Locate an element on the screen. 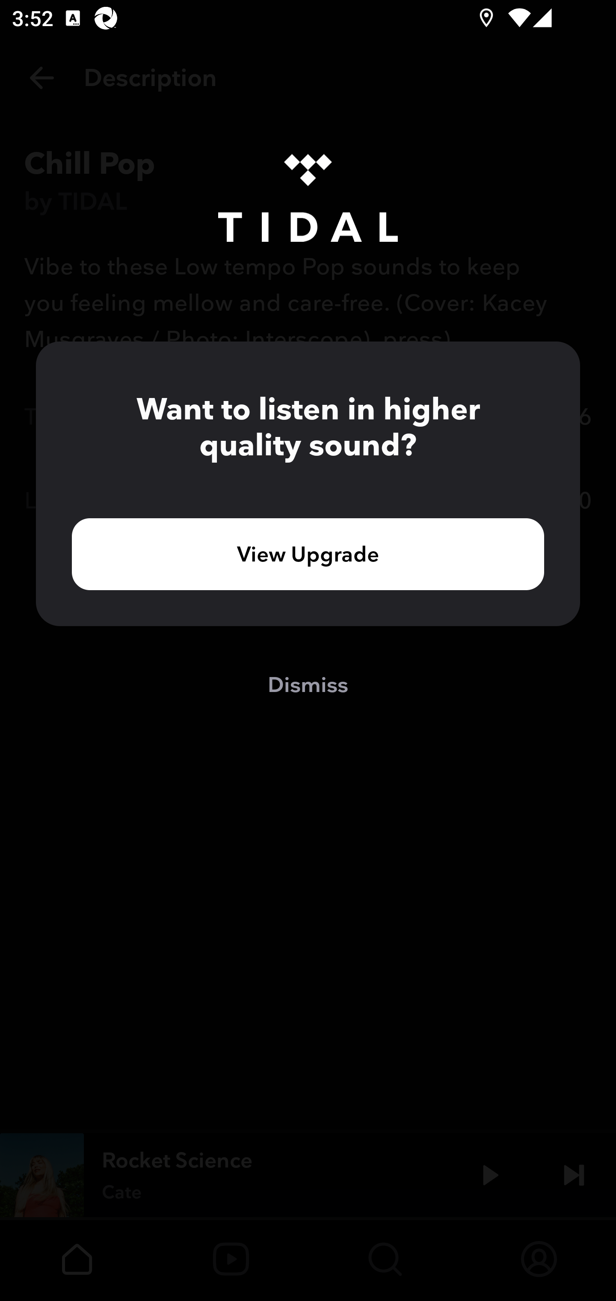  View Upgrade is located at coordinates (308, 554).